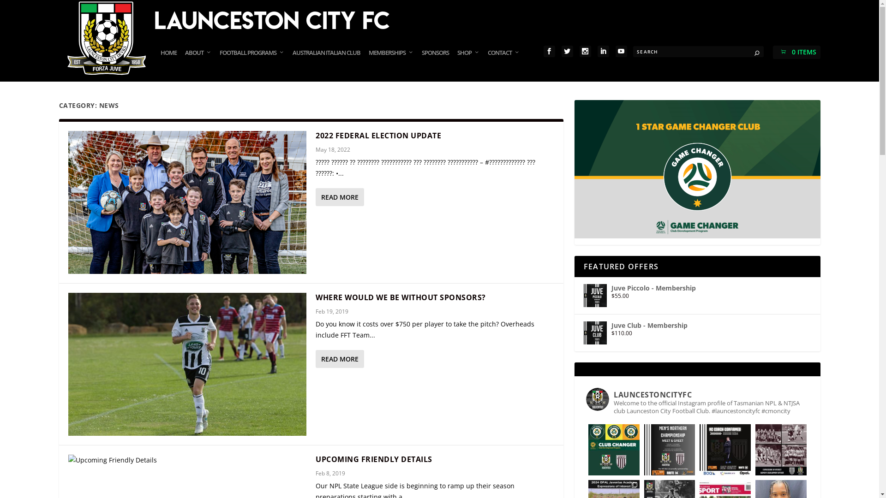  What do you see at coordinates (699, 52) in the screenshot?
I see `Search for:` at bounding box center [699, 52].